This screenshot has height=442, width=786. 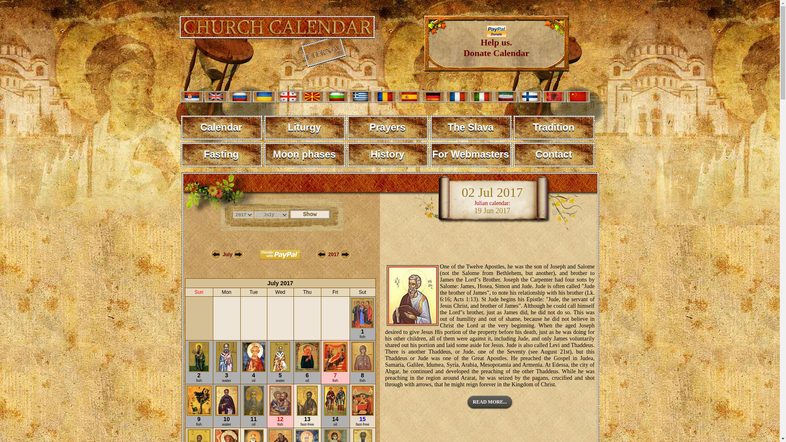 I want to click on Prayers, so click(x=554, y=155).